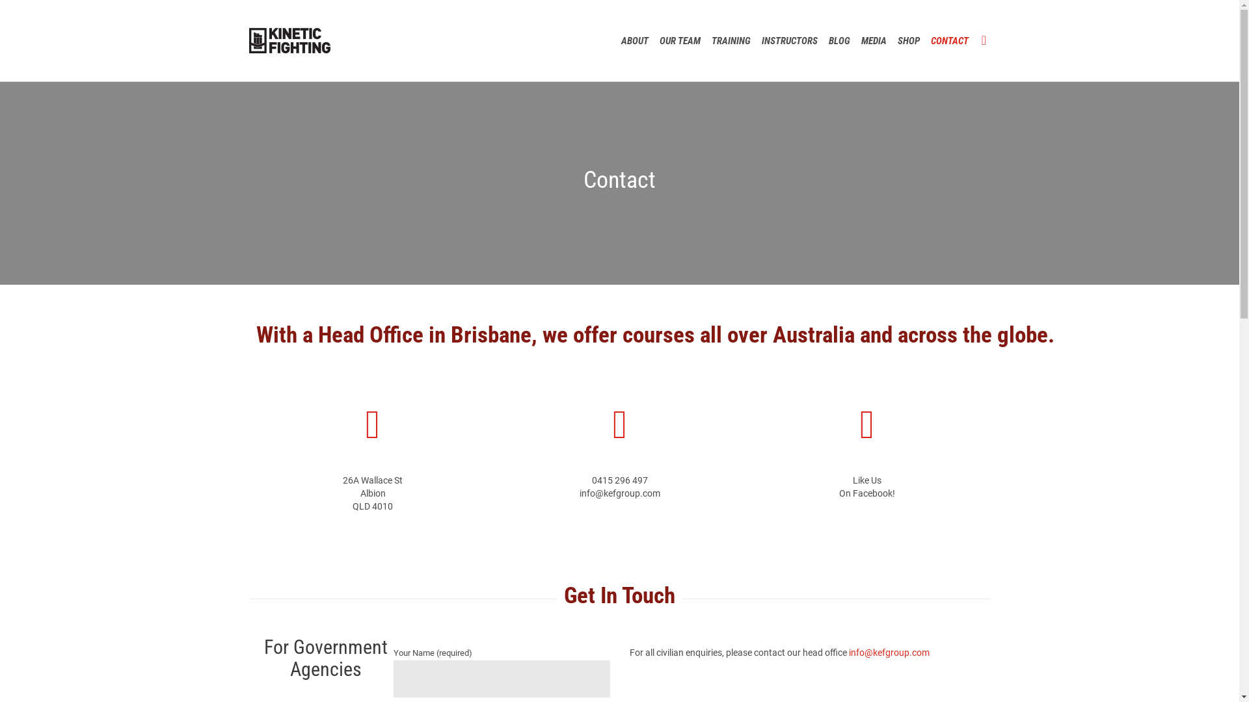 The image size is (1249, 702). I want to click on INSTRUCTORS, so click(790, 40).